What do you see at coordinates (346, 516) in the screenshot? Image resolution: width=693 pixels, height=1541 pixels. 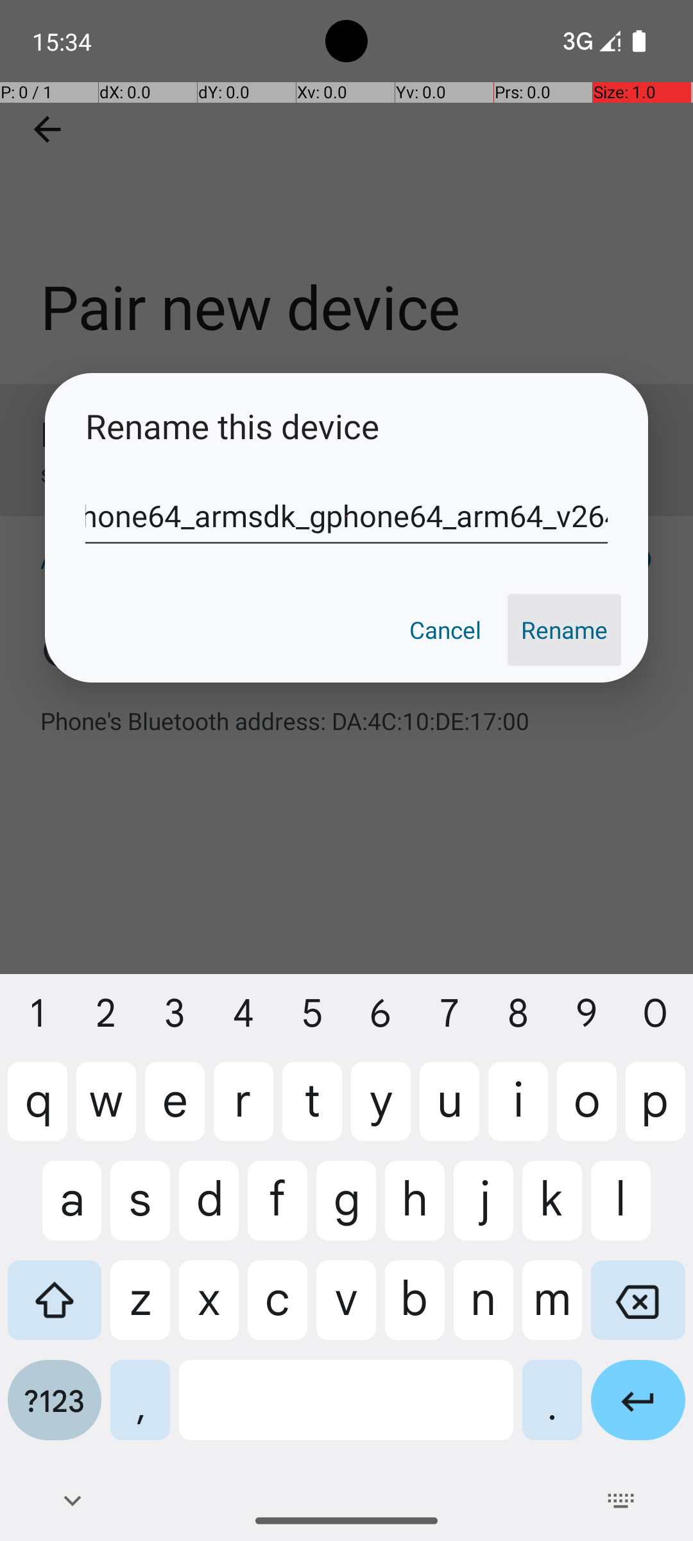 I see `sdk_gphone64_armsdk_gphone64_arm64_v264` at bounding box center [346, 516].